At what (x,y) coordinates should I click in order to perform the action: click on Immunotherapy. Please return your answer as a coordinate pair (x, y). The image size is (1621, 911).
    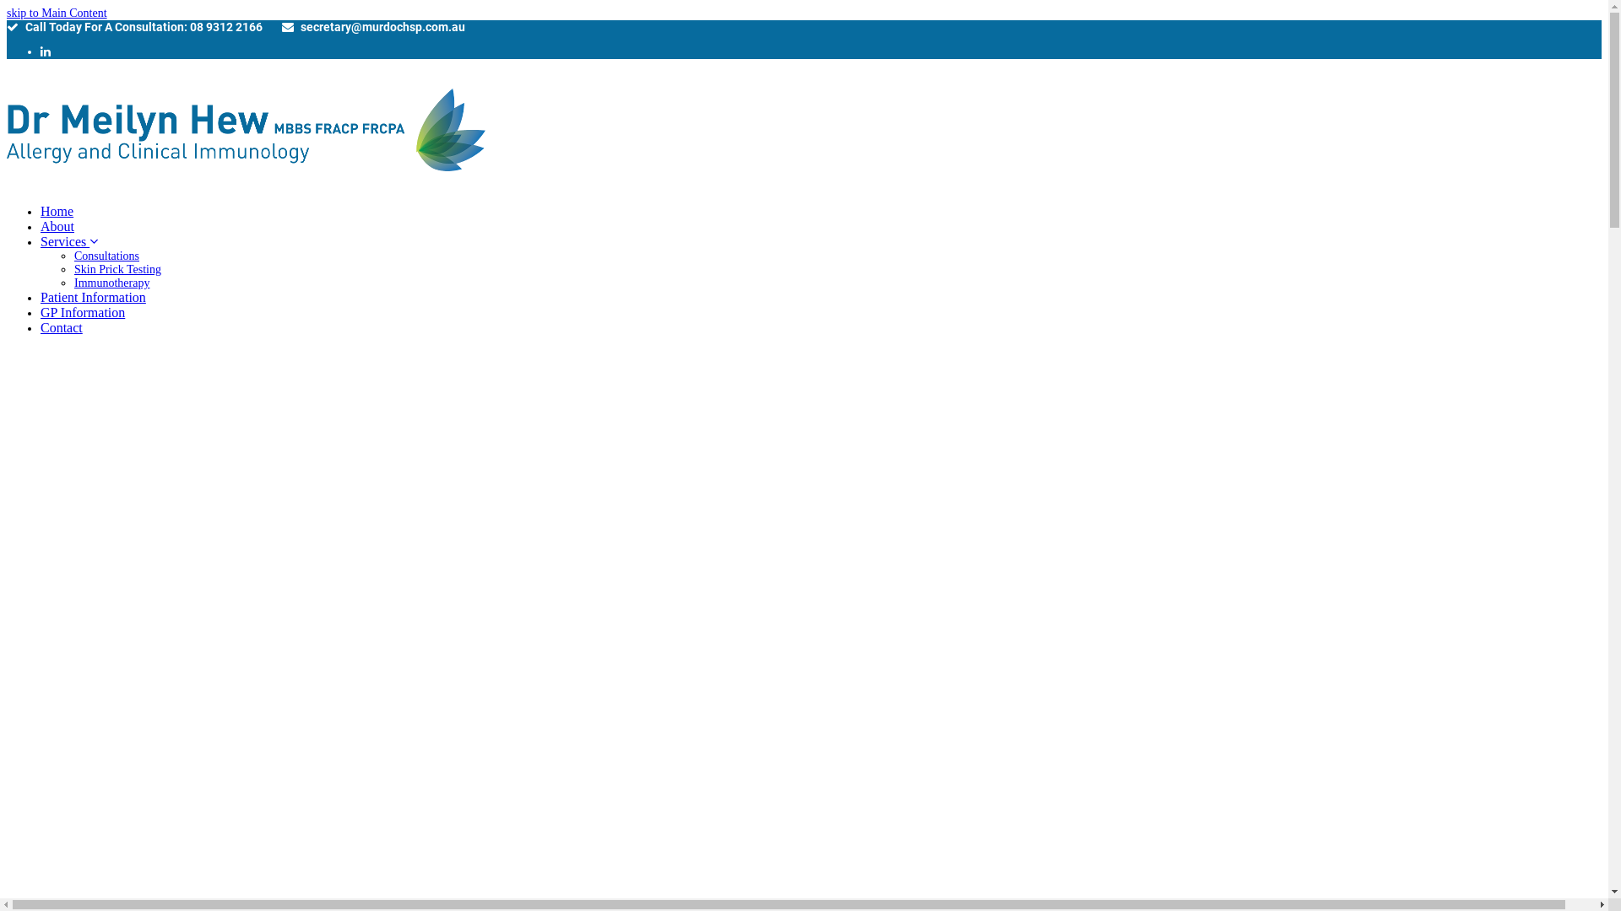
    Looking at the image, I should click on (111, 283).